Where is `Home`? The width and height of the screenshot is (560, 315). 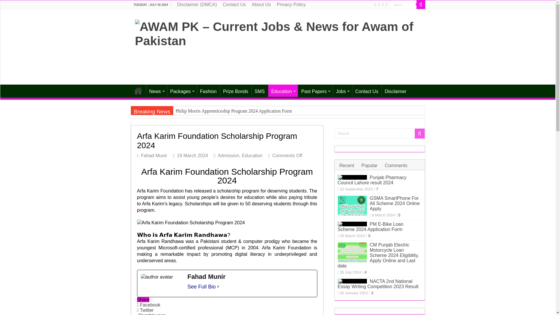 Home is located at coordinates (138, 90).